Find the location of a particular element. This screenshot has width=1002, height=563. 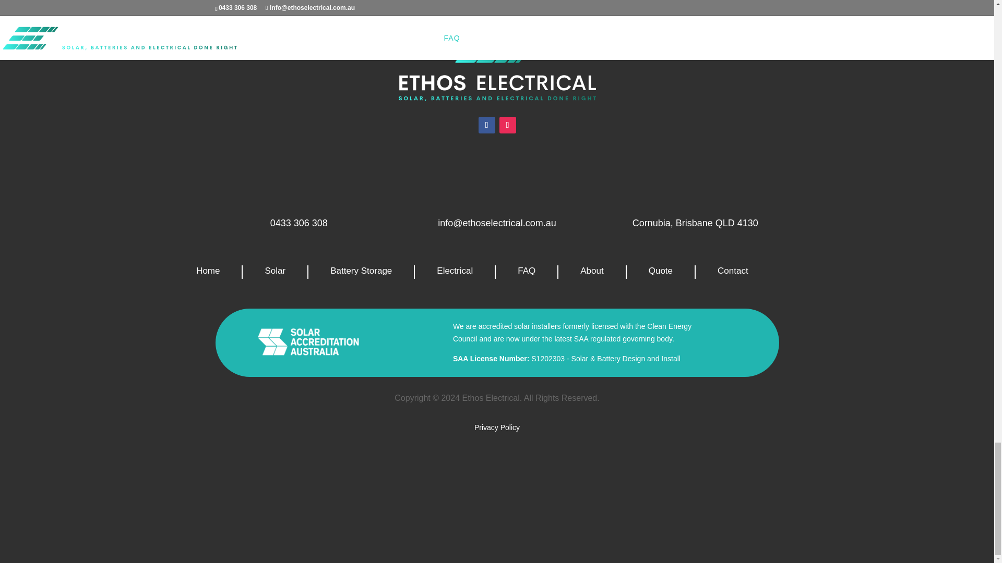

About is located at coordinates (591, 272).